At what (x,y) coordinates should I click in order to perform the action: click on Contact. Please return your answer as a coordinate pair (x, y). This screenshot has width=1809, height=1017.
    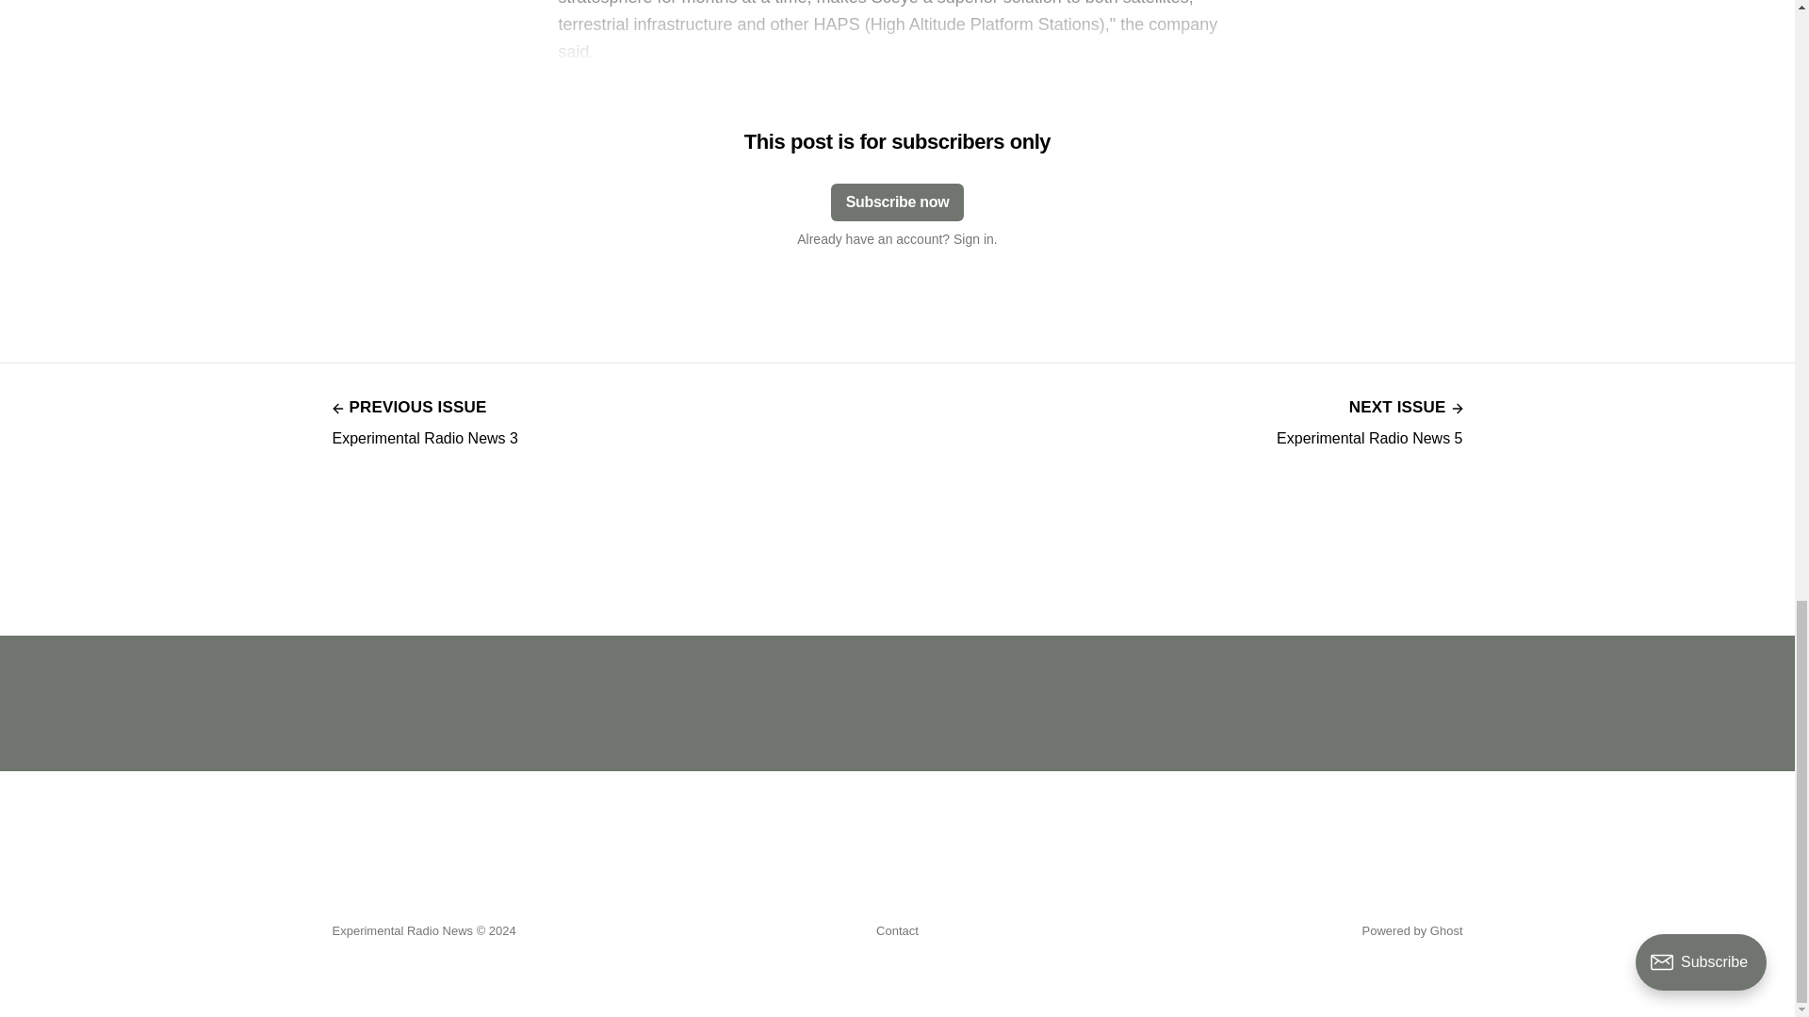
    Looking at the image, I should click on (897, 931).